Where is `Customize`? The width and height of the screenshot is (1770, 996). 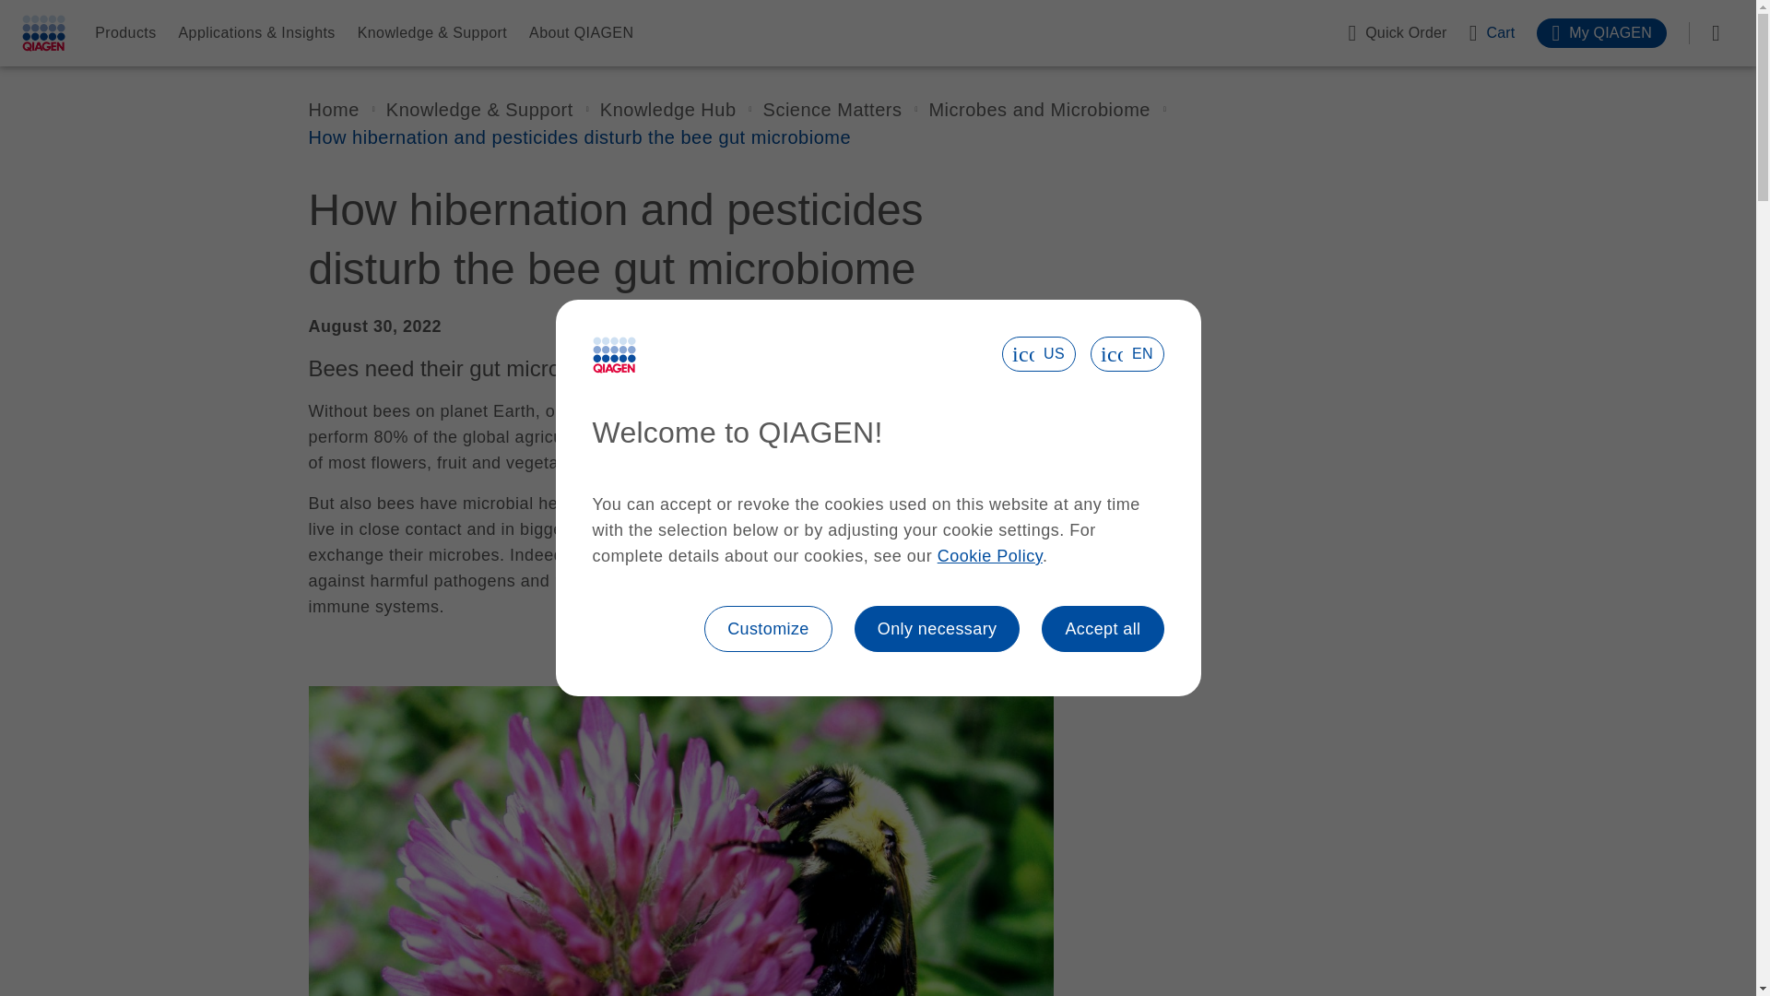
Customize is located at coordinates (768, 629).